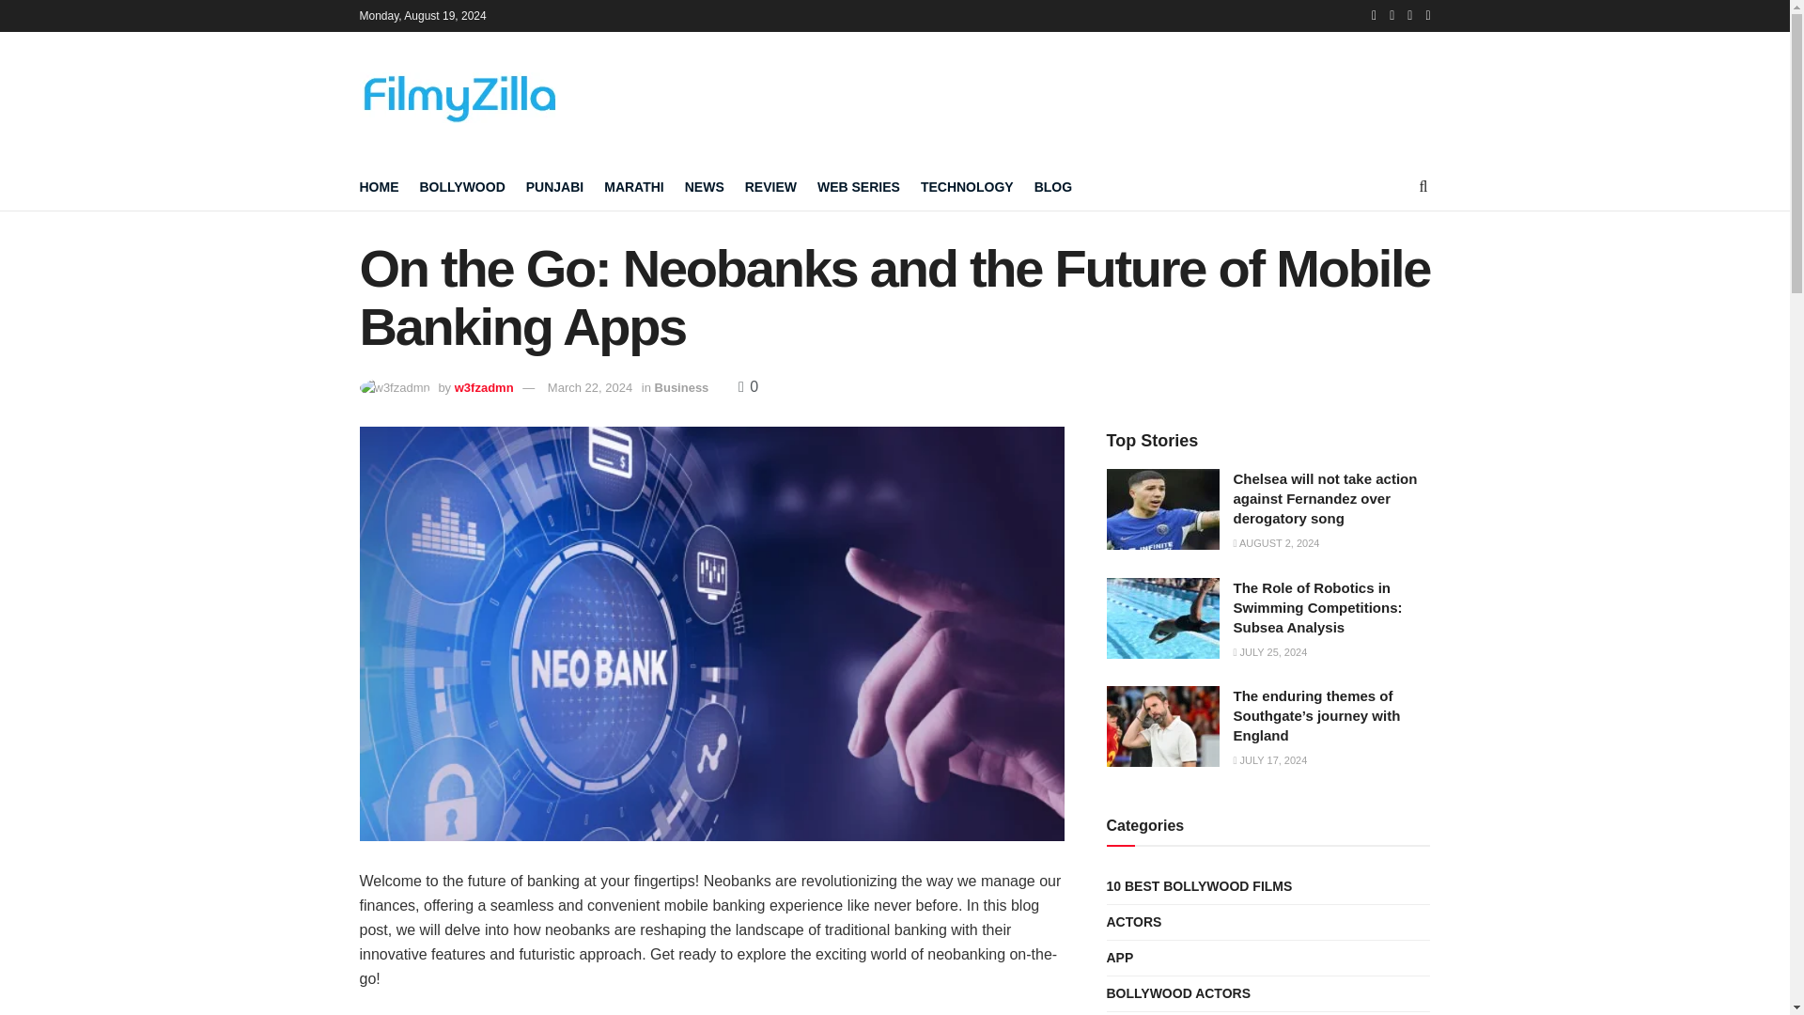 Image resolution: width=1804 pixels, height=1015 pixels. Describe the element at coordinates (554, 186) in the screenshot. I see `PUNJABI` at that location.